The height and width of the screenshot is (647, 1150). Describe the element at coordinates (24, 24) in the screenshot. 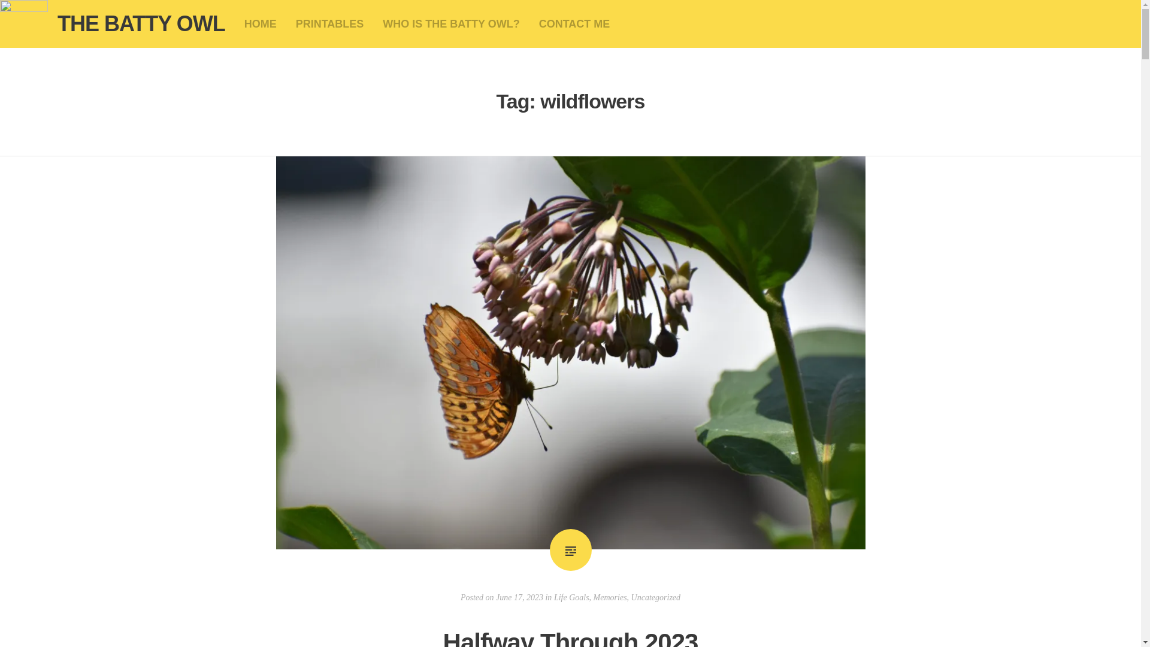

I see `The Batty Owl` at that location.